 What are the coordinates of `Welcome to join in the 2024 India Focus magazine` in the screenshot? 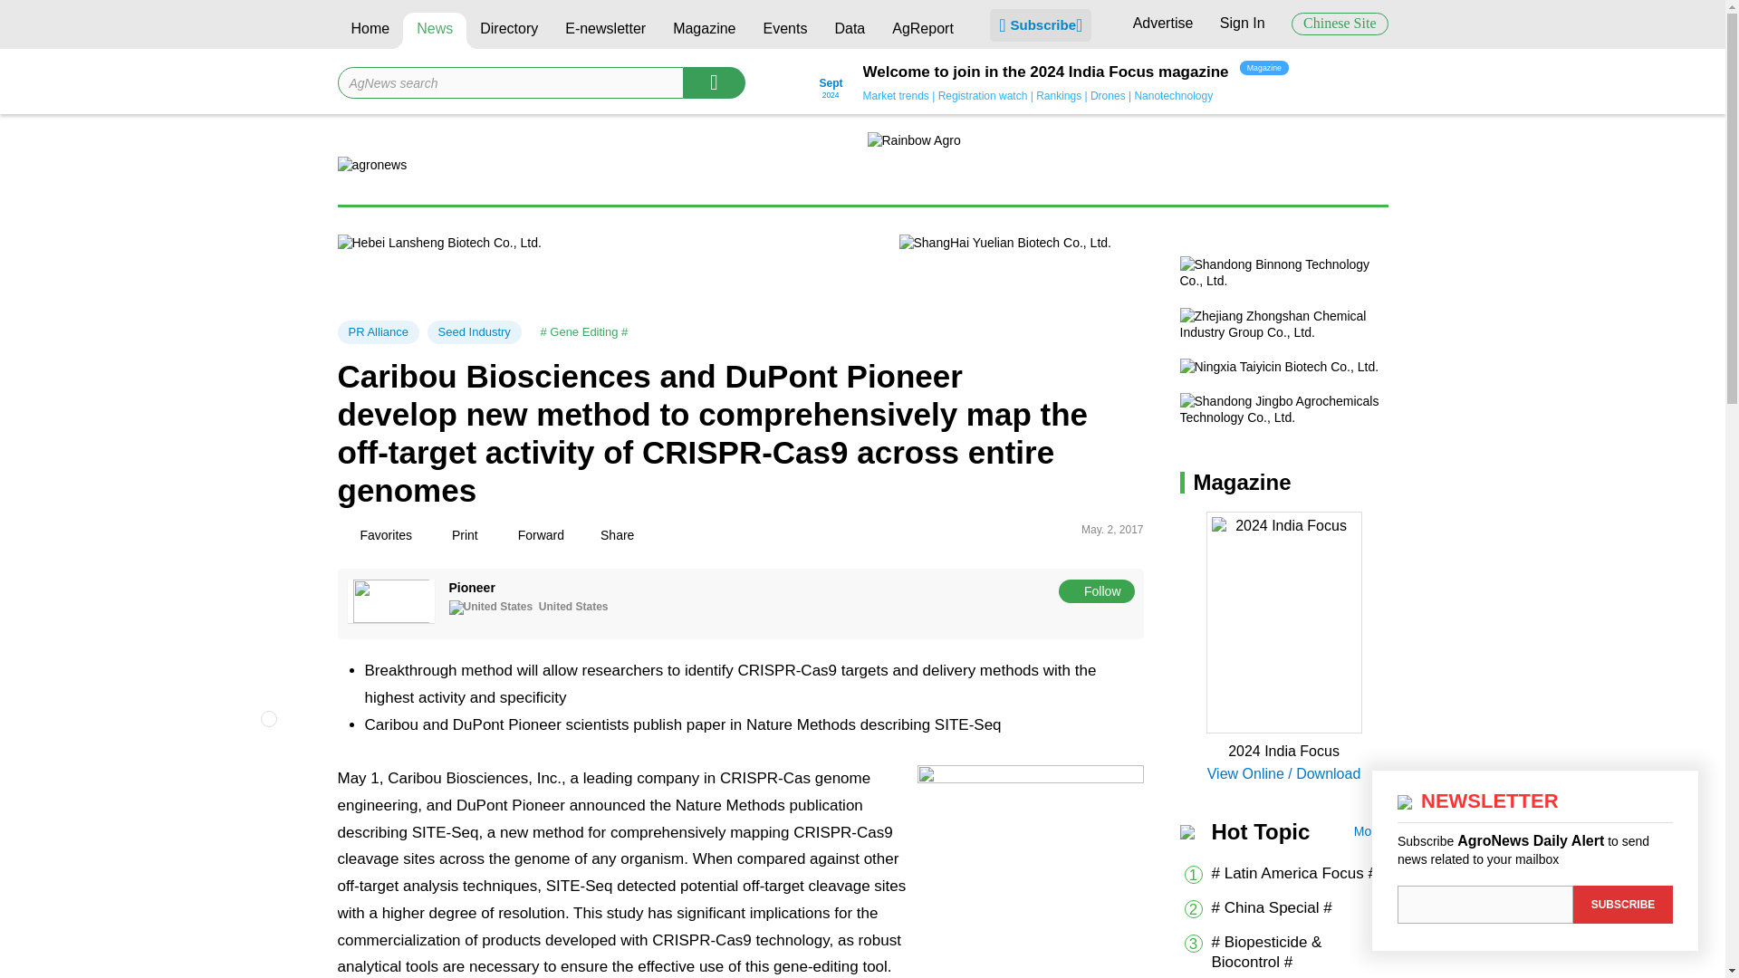 It's located at (1045, 72).